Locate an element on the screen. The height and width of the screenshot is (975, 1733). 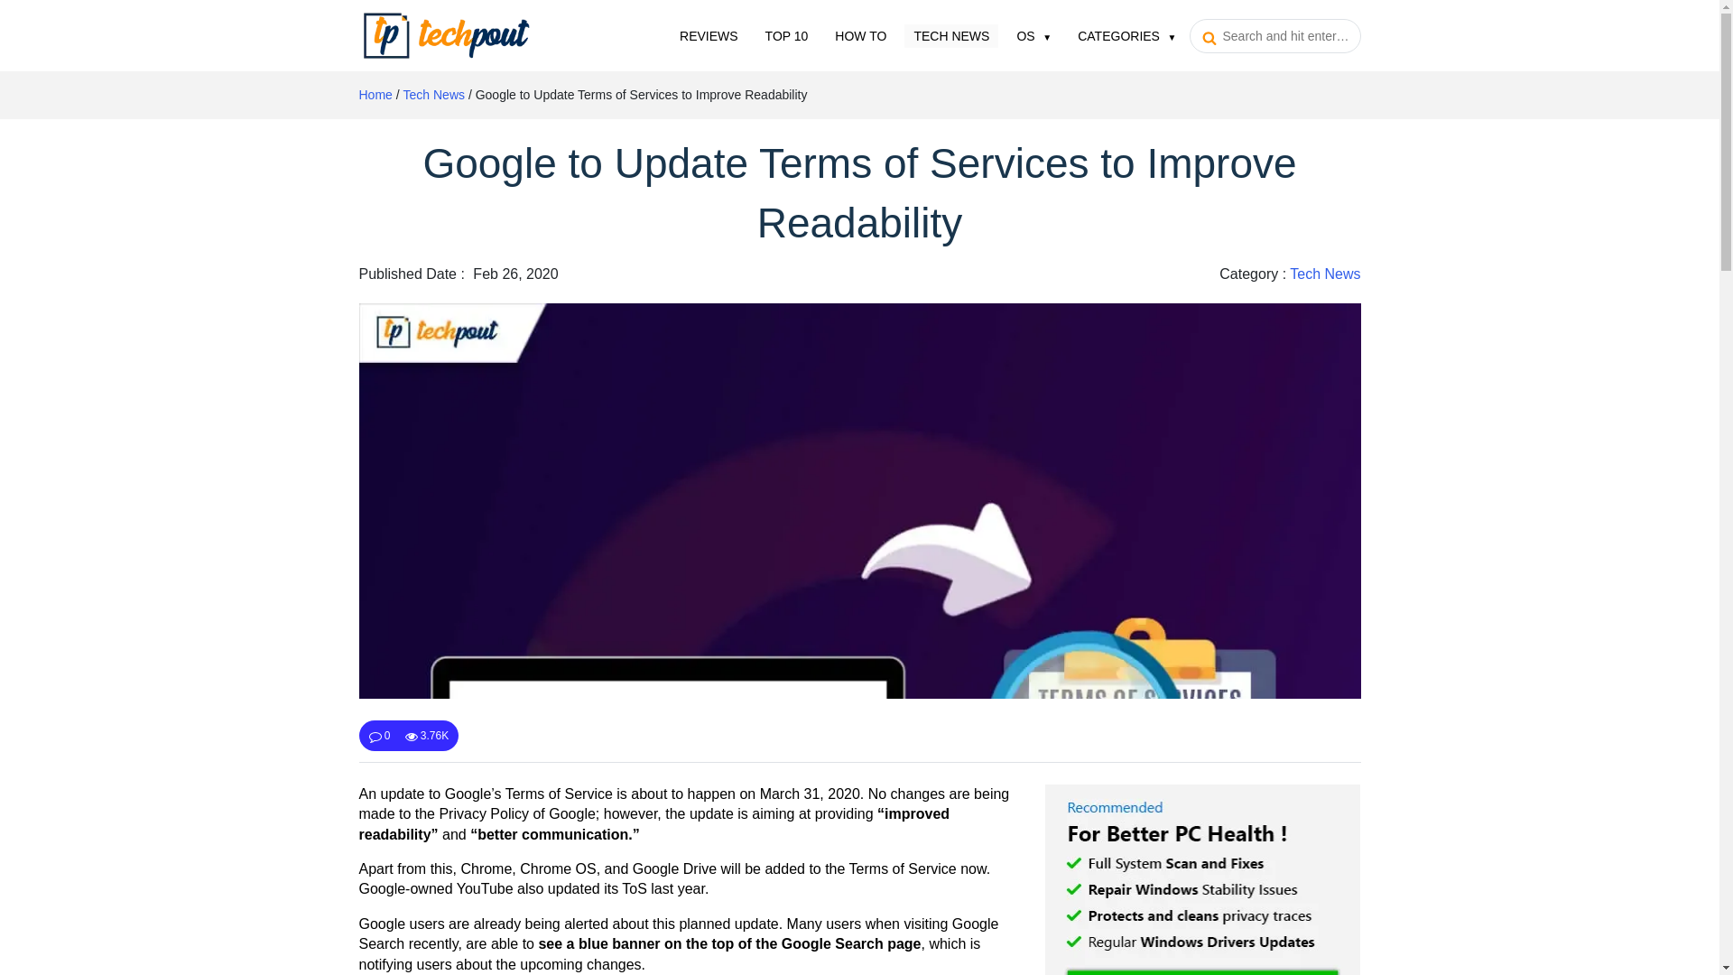
TOP 10 is located at coordinates (787, 34).